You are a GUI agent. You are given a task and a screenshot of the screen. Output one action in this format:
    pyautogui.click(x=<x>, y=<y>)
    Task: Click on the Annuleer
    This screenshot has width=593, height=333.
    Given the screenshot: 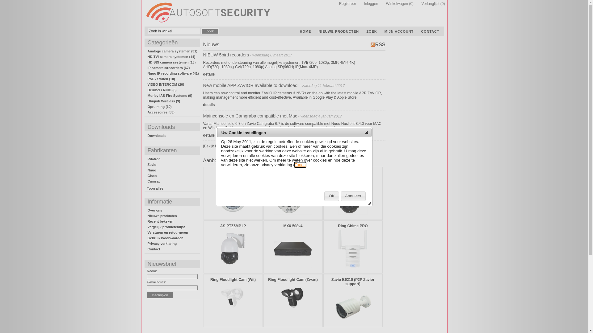 What is the action you would take?
    pyautogui.click(x=353, y=196)
    